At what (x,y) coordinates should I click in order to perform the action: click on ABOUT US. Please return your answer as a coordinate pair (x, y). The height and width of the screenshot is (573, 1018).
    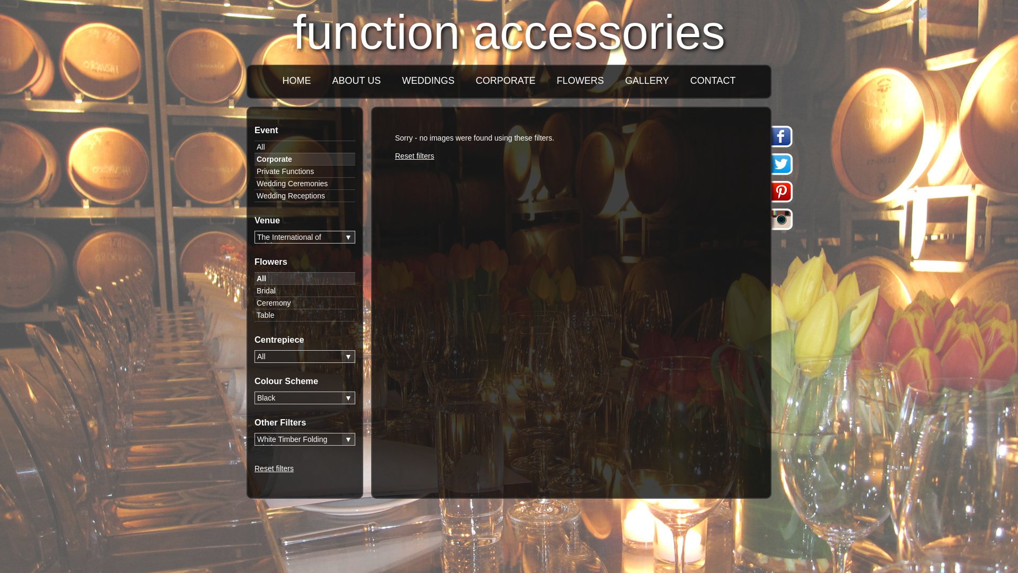
    Looking at the image, I should click on (357, 81).